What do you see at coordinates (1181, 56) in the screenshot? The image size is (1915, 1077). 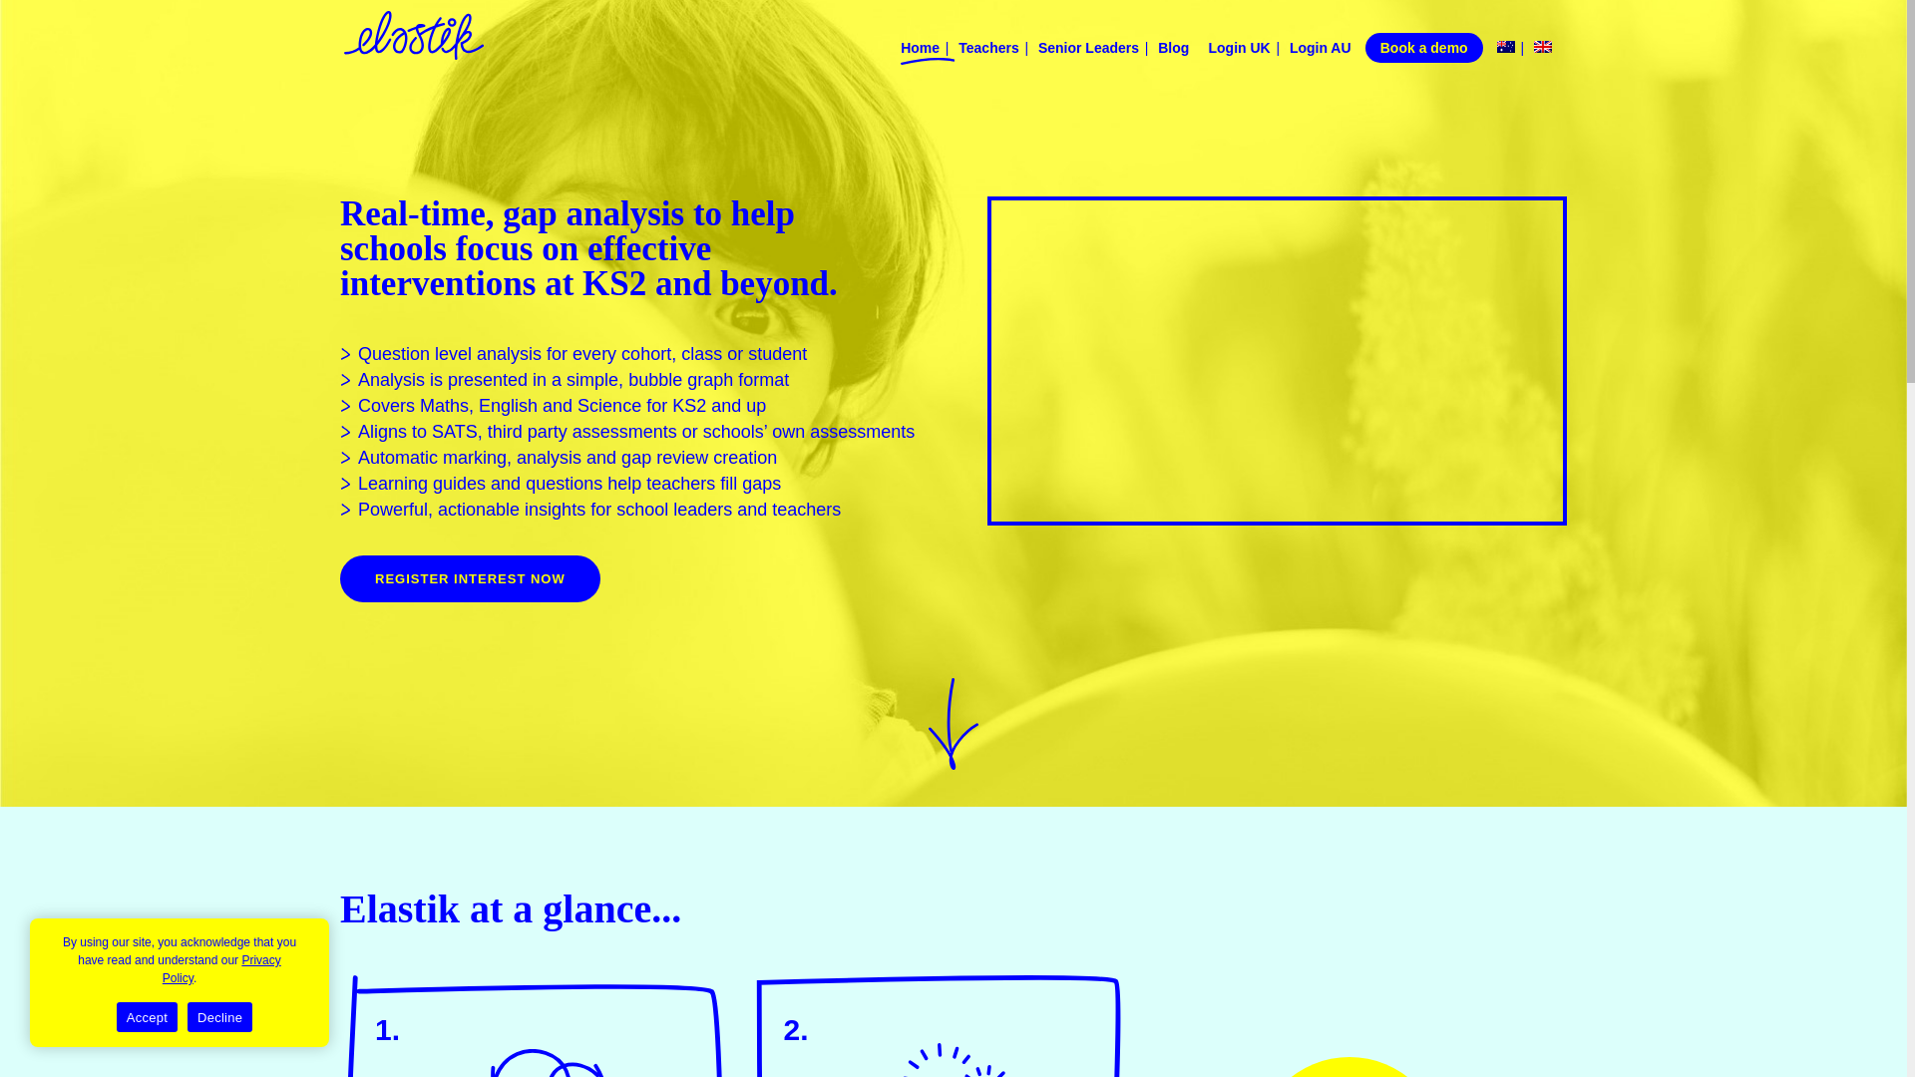 I see `Blog` at bounding box center [1181, 56].